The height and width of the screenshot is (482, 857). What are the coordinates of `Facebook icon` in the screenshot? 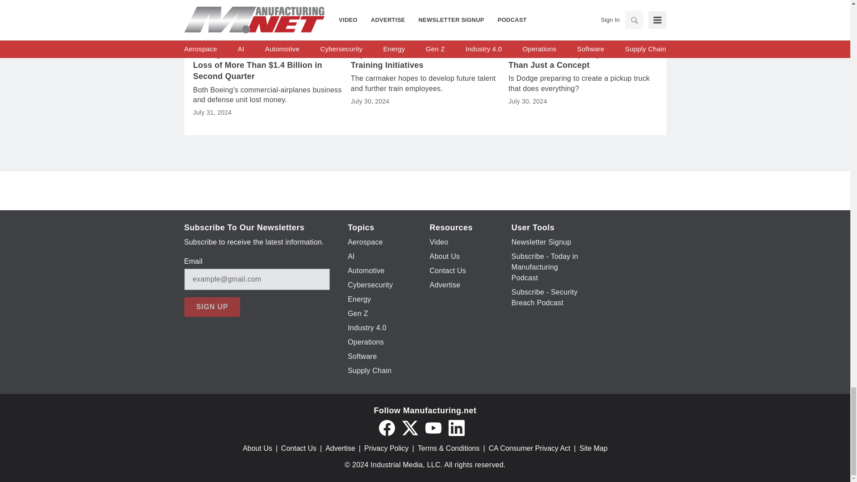 It's located at (387, 428).